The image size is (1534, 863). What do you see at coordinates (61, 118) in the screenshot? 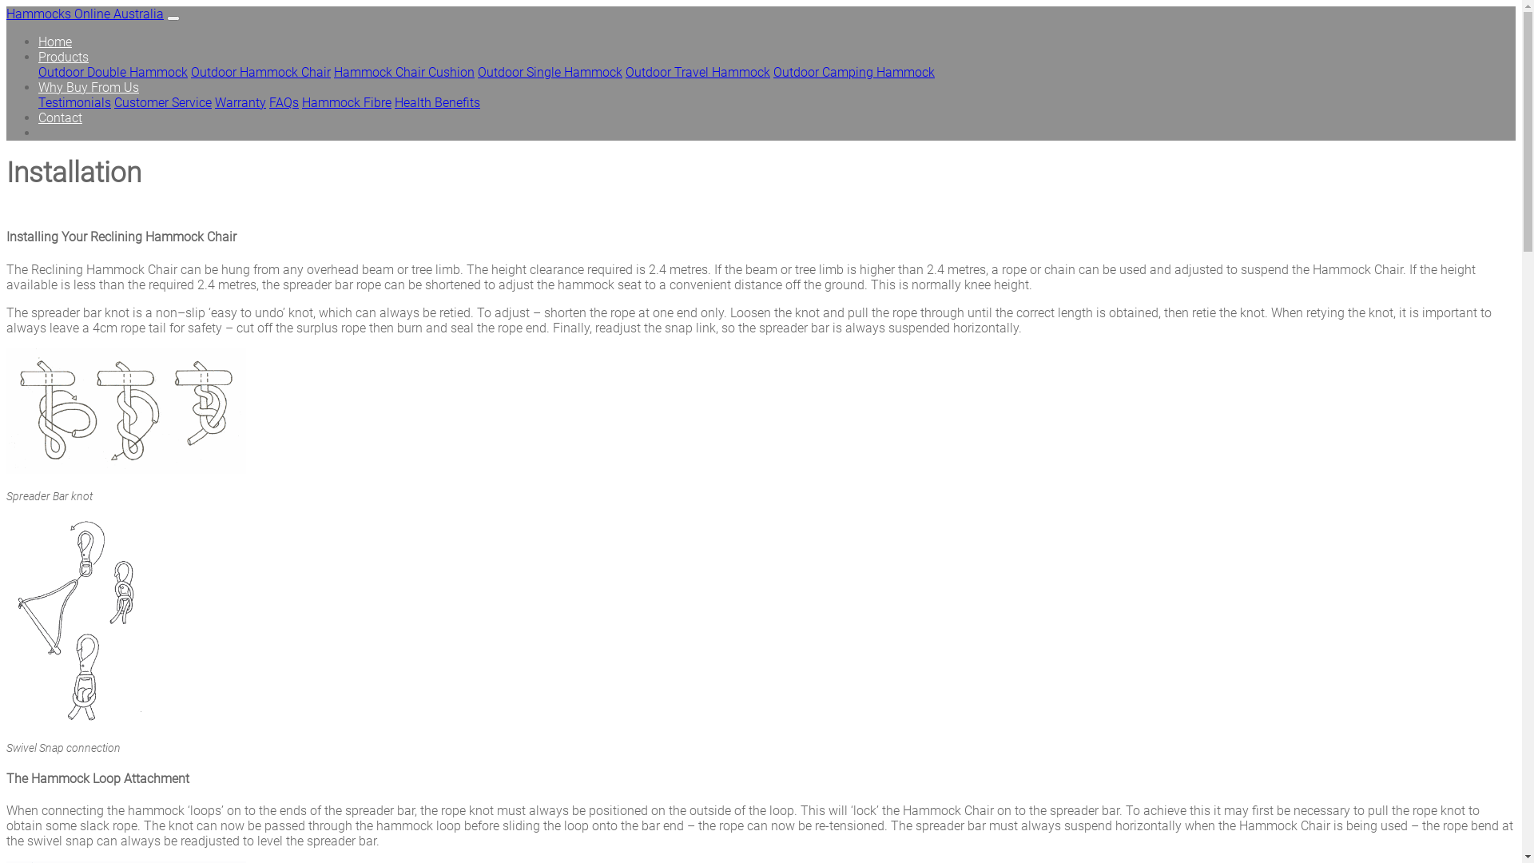
I see `Contact` at bounding box center [61, 118].